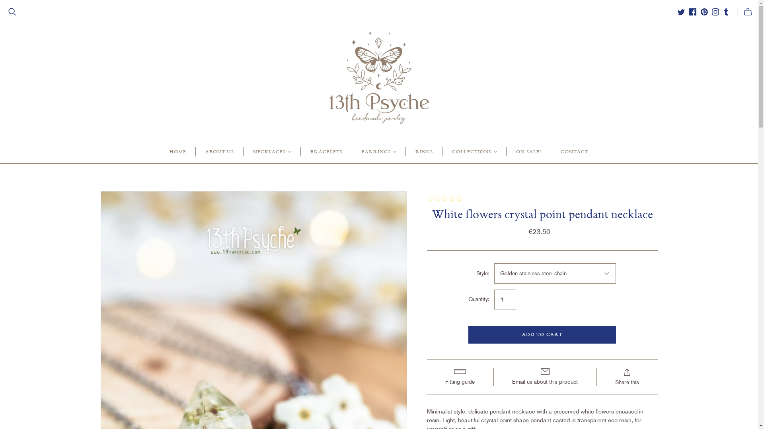  I want to click on Email us about this product, so click(545, 377).